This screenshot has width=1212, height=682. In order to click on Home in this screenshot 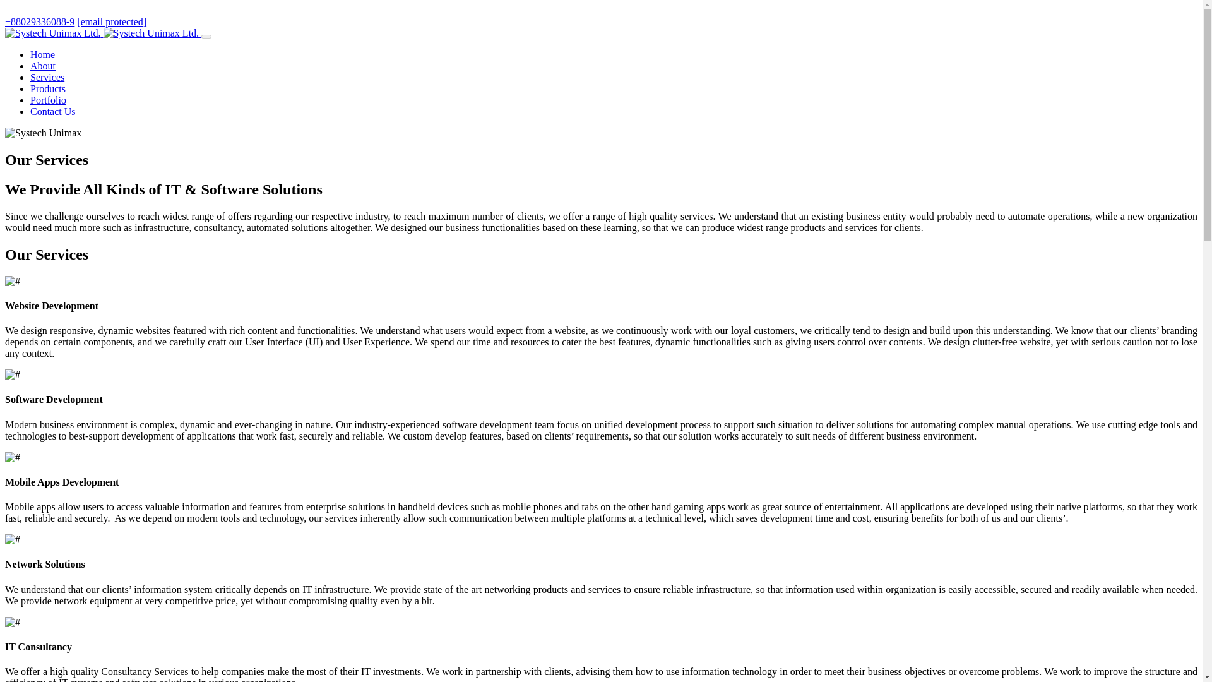, I will do `click(42, 54)`.